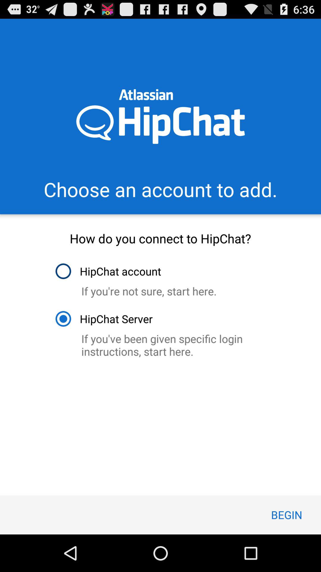 This screenshot has width=321, height=572. What do you see at coordinates (103, 319) in the screenshot?
I see `turn on the item on the left` at bounding box center [103, 319].